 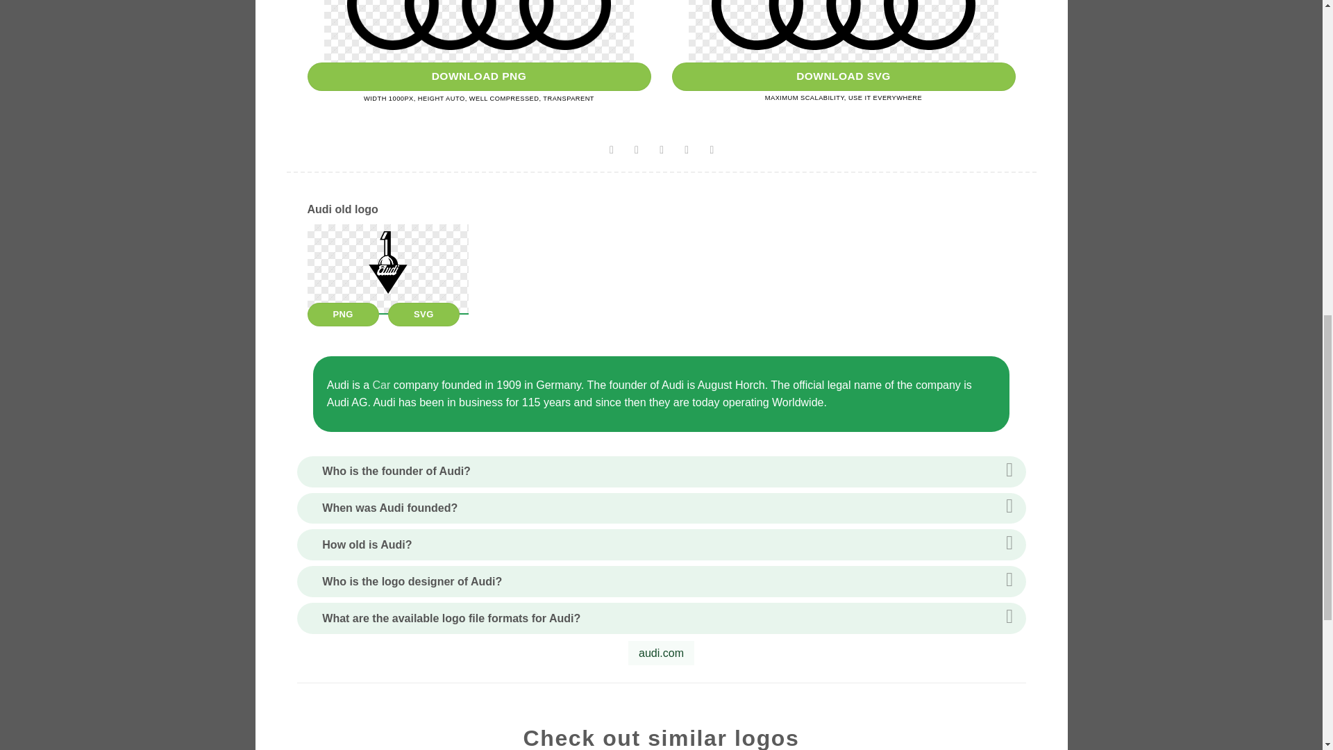 What do you see at coordinates (424, 314) in the screenshot?
I see `SVG` at bounding box center [424, 314].